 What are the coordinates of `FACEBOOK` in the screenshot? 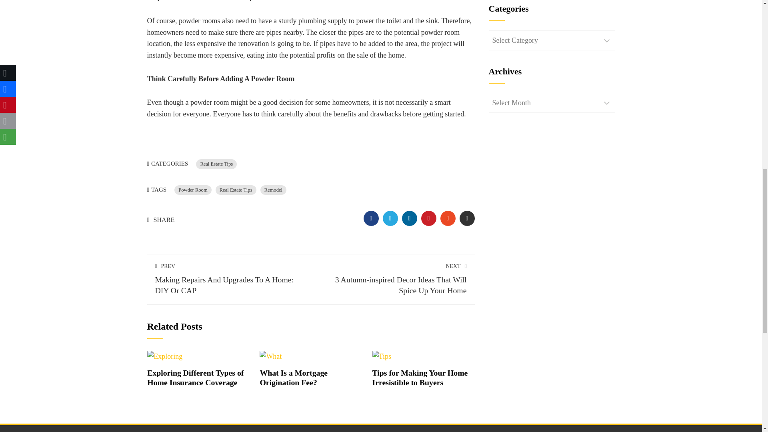 It's located at (273, 190).